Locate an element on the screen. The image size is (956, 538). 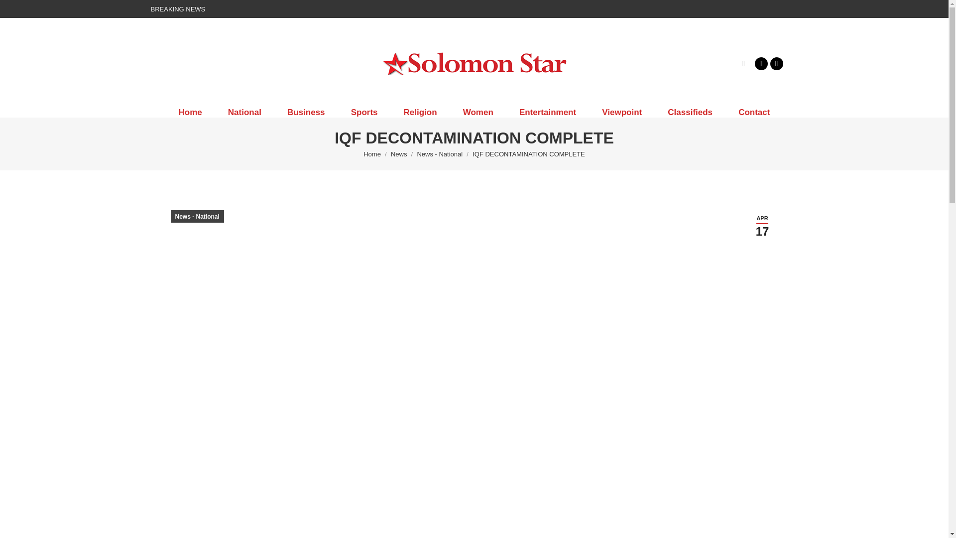
Classifieds is located at coordinates (690, 112).